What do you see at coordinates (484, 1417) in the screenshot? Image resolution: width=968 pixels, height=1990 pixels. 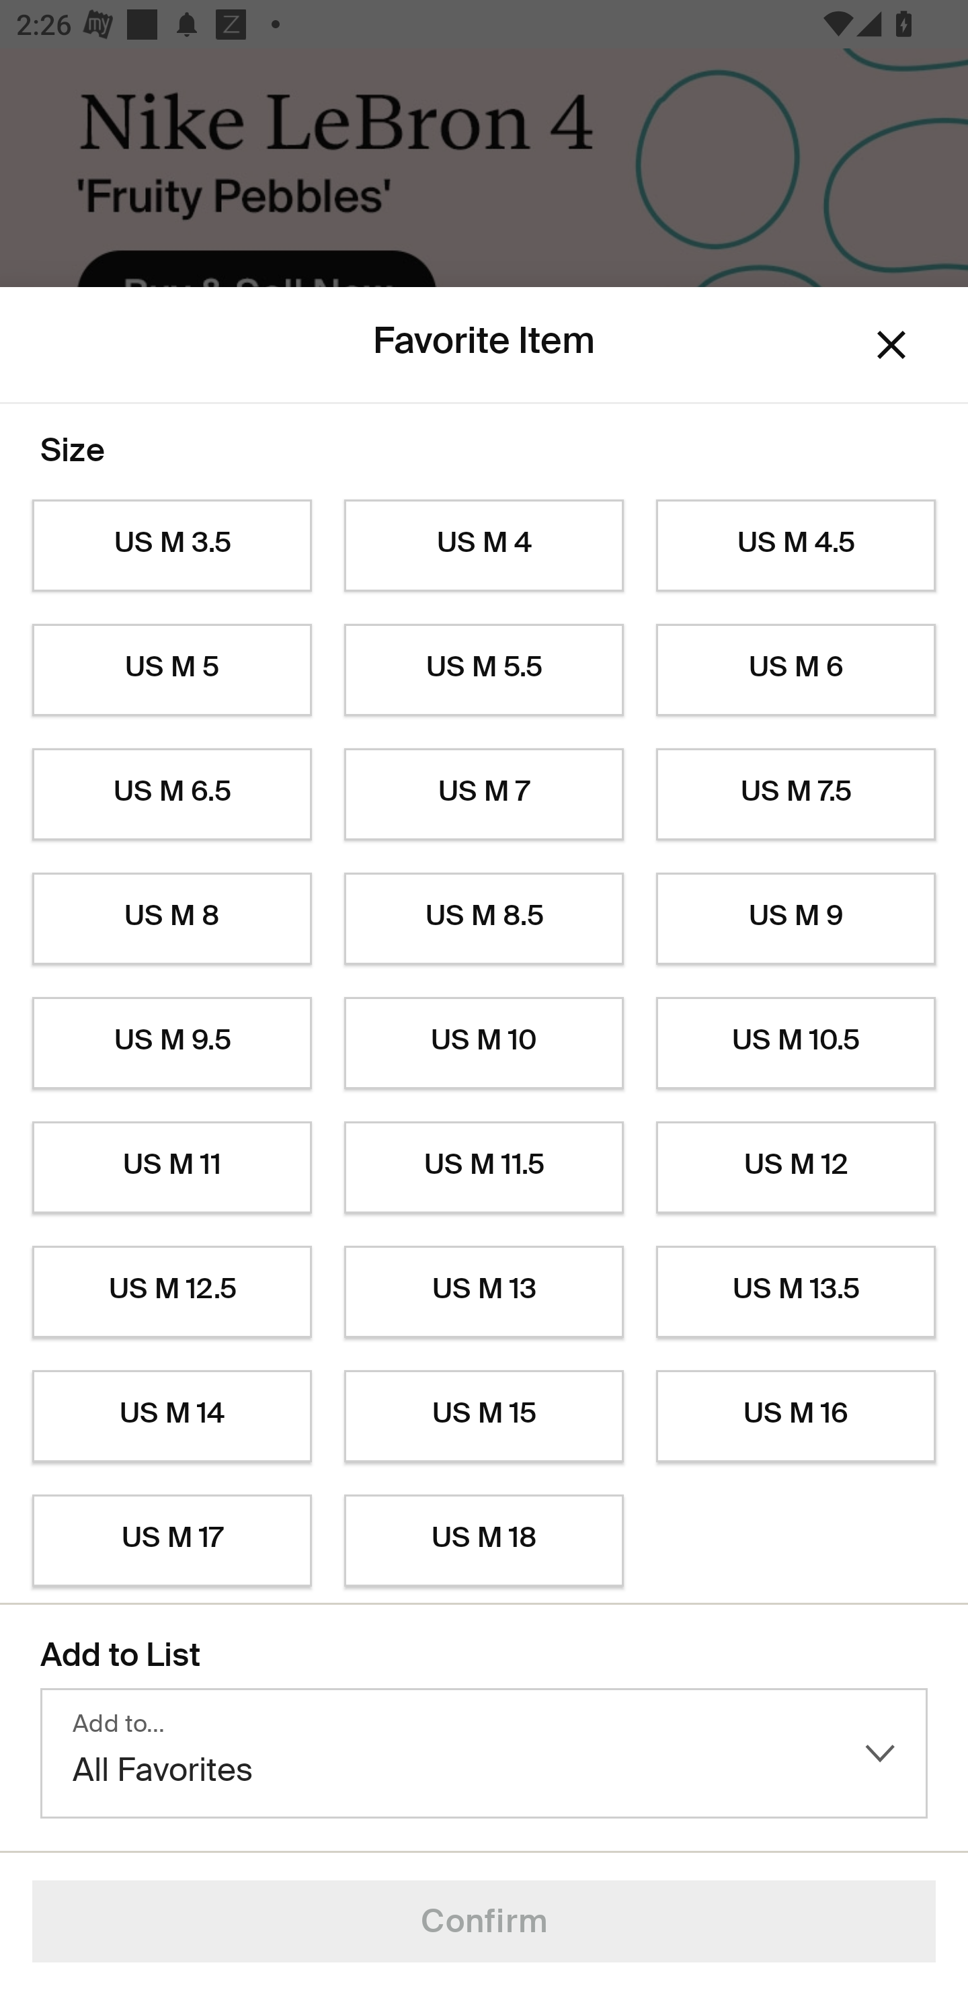 I see `US M 15` at bounding box center [484, 1417].